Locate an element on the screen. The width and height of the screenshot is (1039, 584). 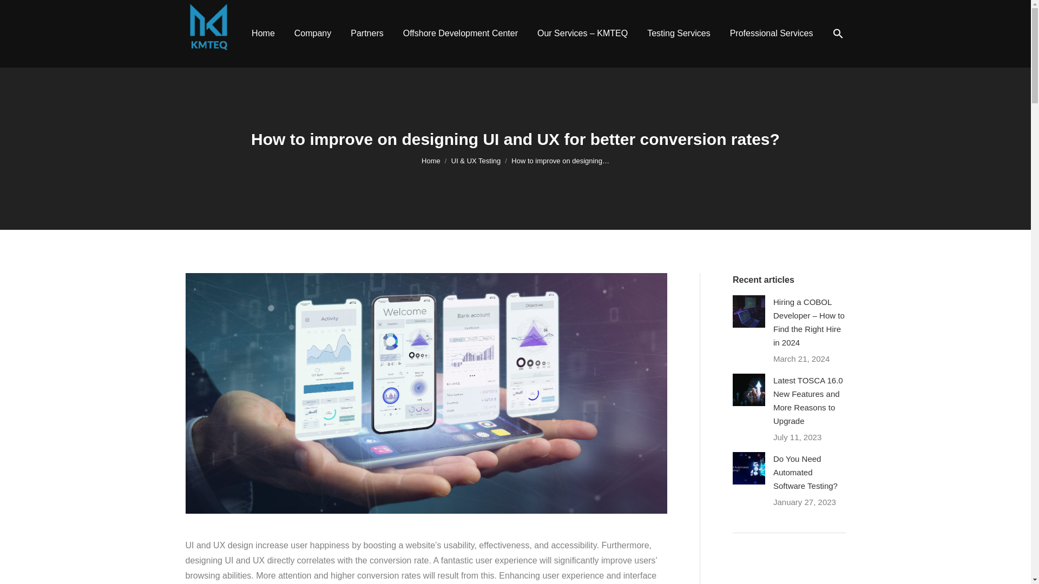
Home is located at coordinates (431, 161).